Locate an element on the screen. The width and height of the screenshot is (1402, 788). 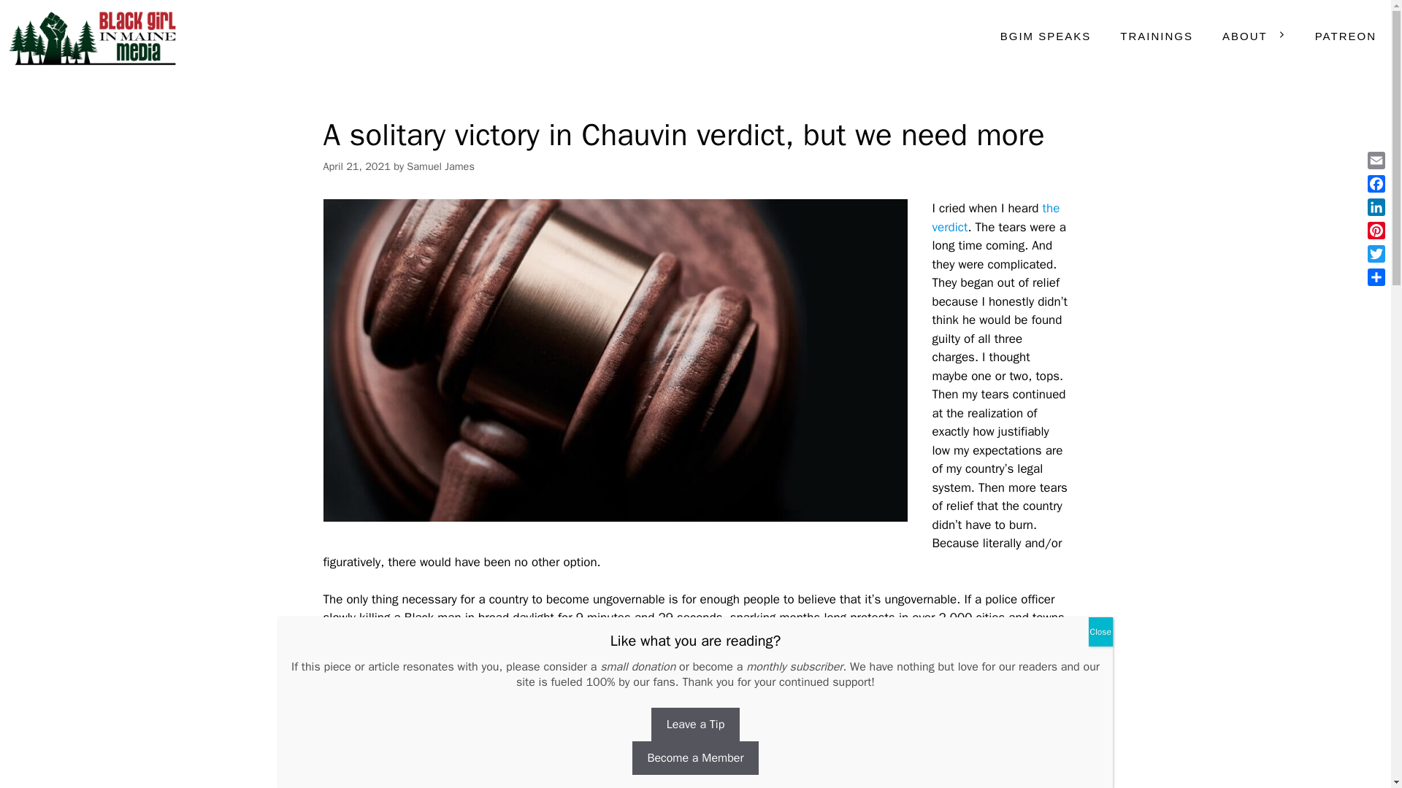
TRAININGS is located at coordinates (1157, 36).